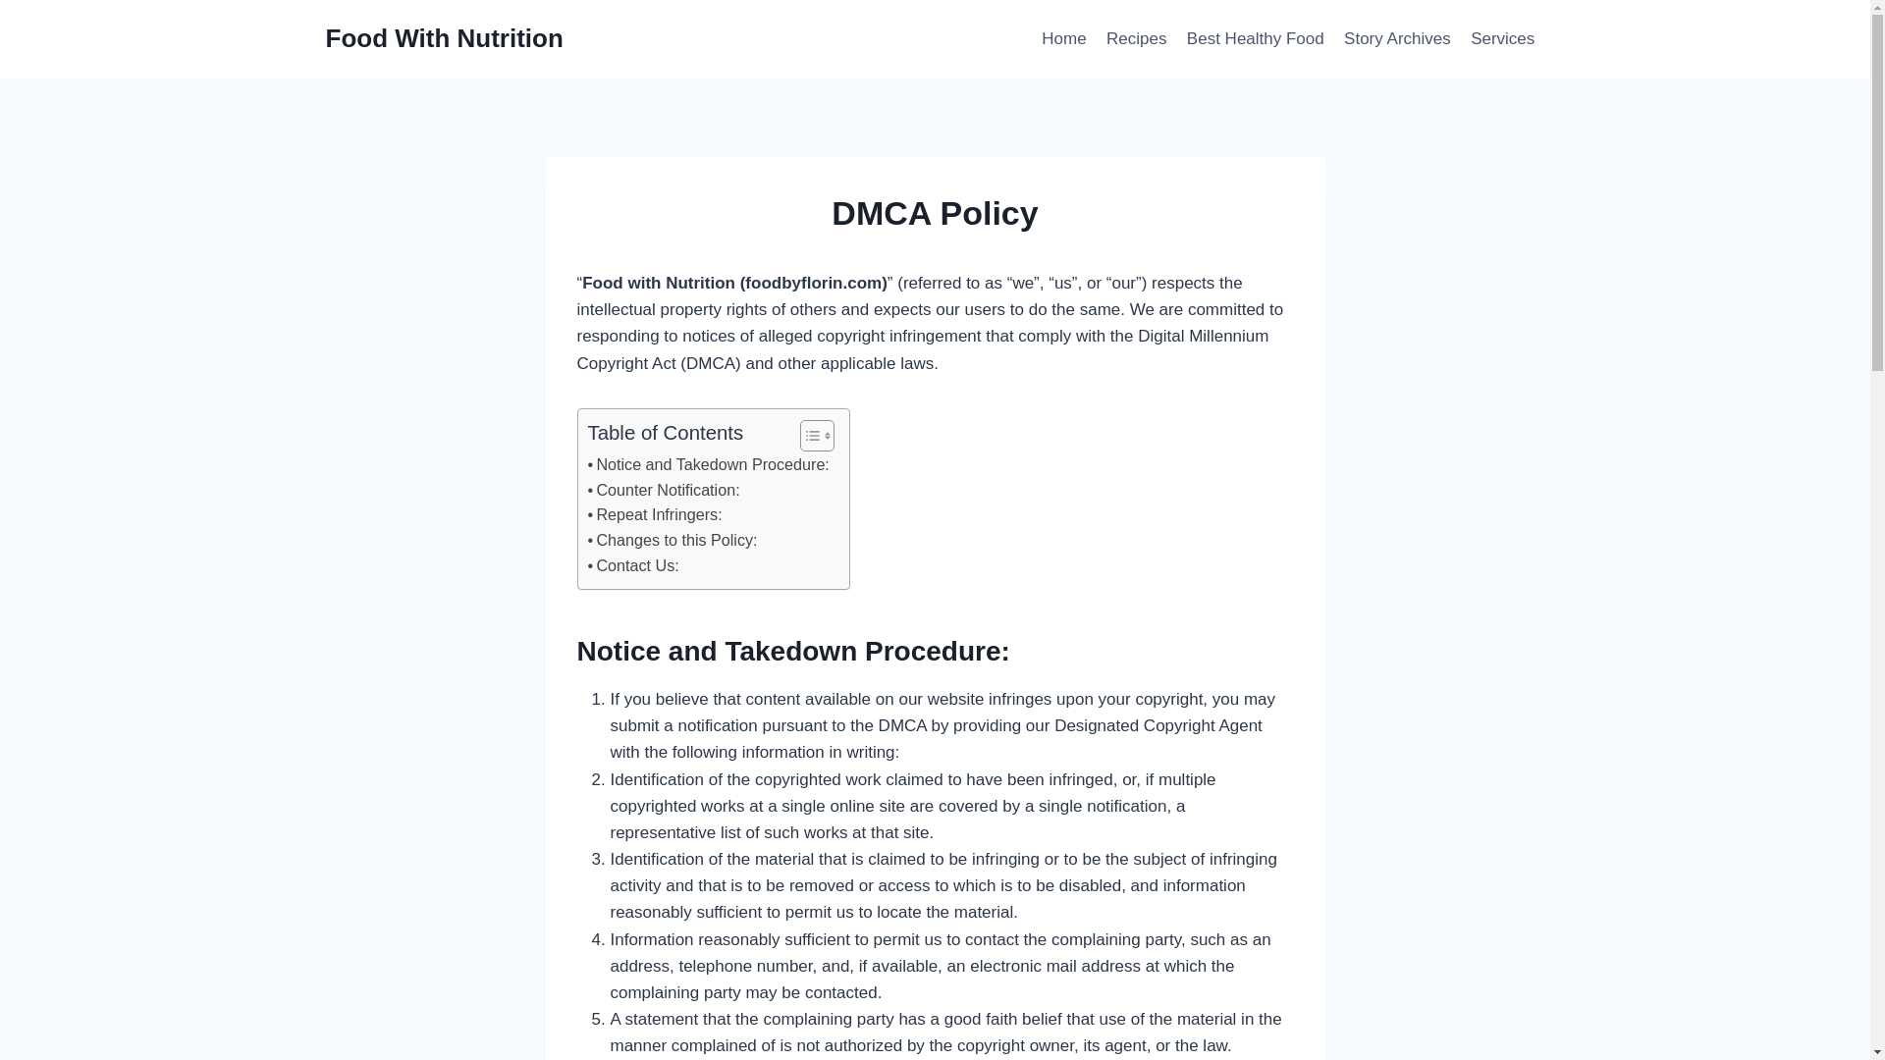 The width and height of the screenshot is (1885, 1060). I want to click on Changes to this Policy:, so click(672, 540).